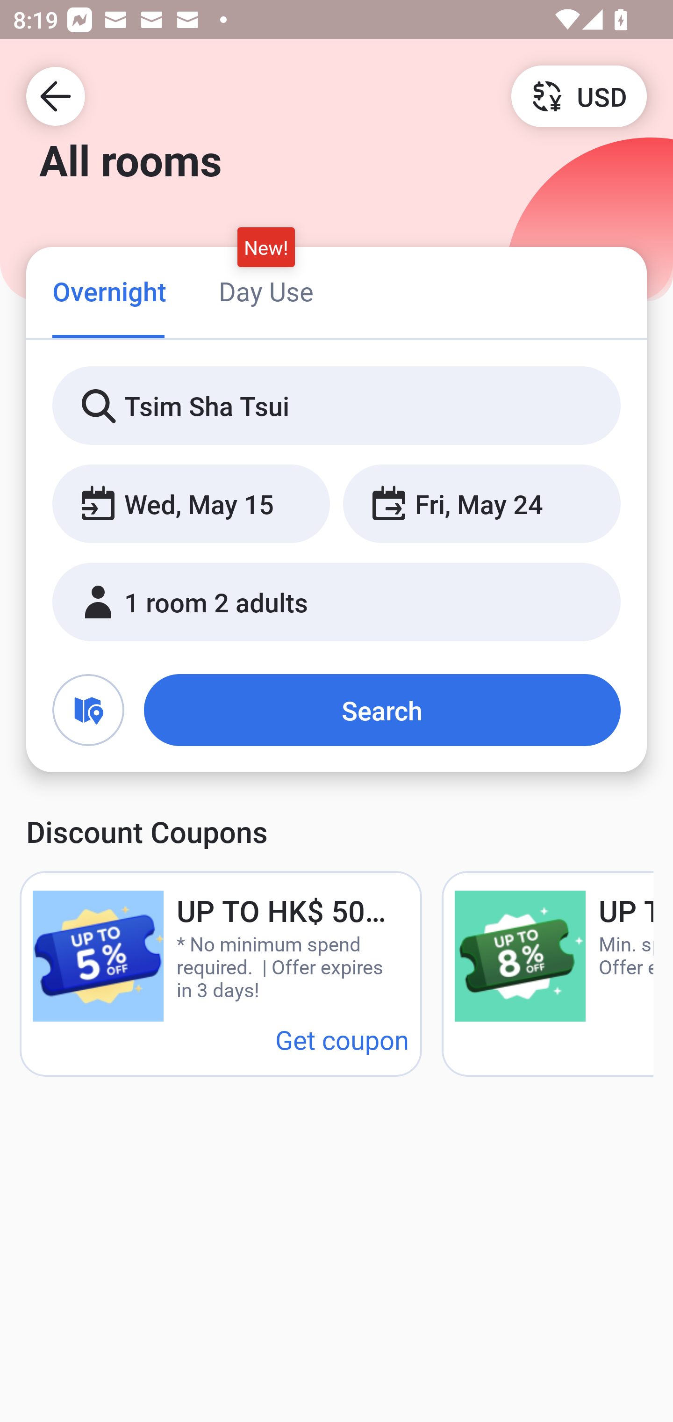 Image resolution: width=673 pixels, height=1422 pixels. I want to click on Get coupon, so click(342, 1039).